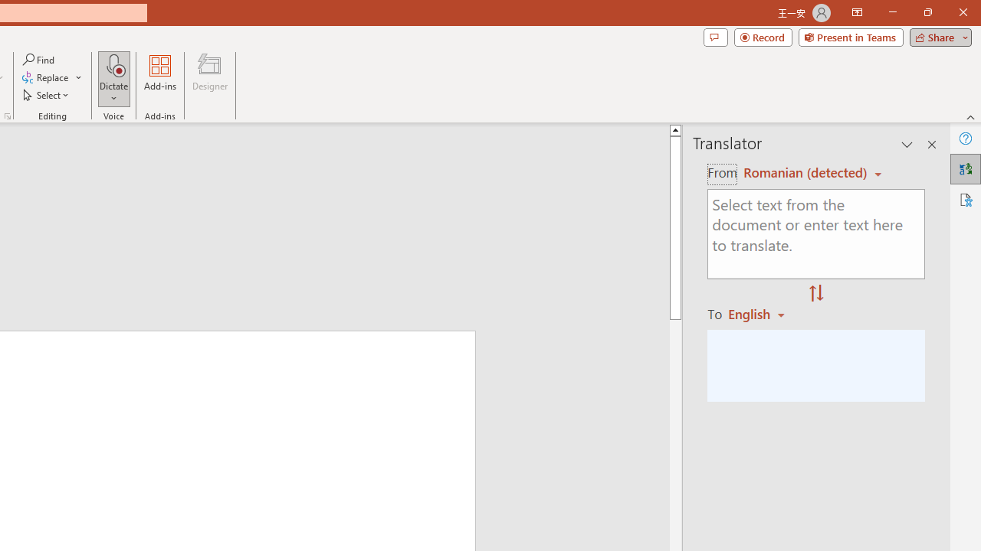  Describe the element at coordinates (816, 294) in the screenshot. I see `Swap "from" and "to" languages.` at that location.